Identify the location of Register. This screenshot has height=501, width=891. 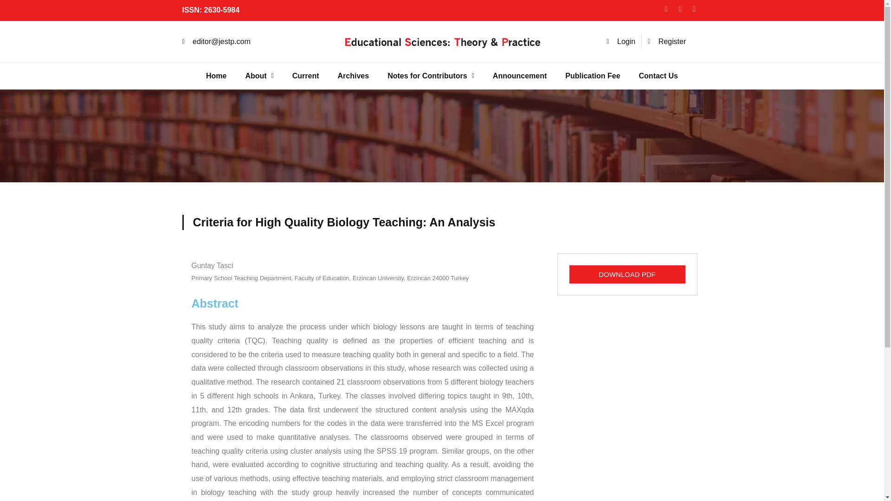
(666, 41).